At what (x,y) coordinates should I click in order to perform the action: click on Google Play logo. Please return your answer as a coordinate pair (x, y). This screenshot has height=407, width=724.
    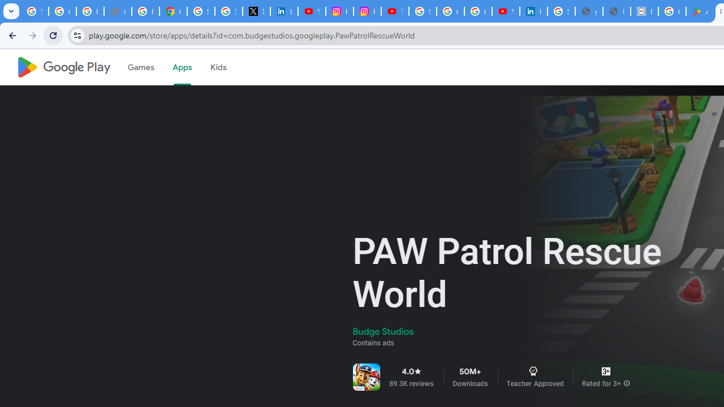
    Looking at the image, I should click on (63, 67).